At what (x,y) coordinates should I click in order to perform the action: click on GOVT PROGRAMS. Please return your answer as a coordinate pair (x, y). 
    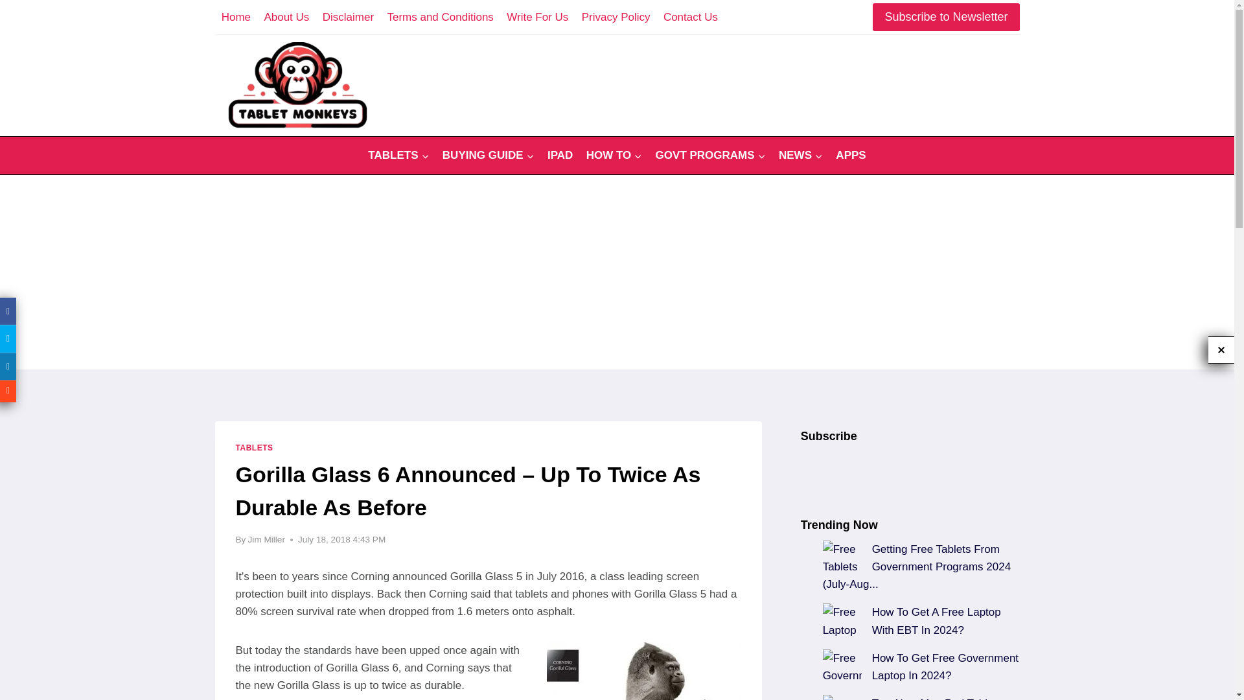
    Looking at the image, I should click on (709, 156).